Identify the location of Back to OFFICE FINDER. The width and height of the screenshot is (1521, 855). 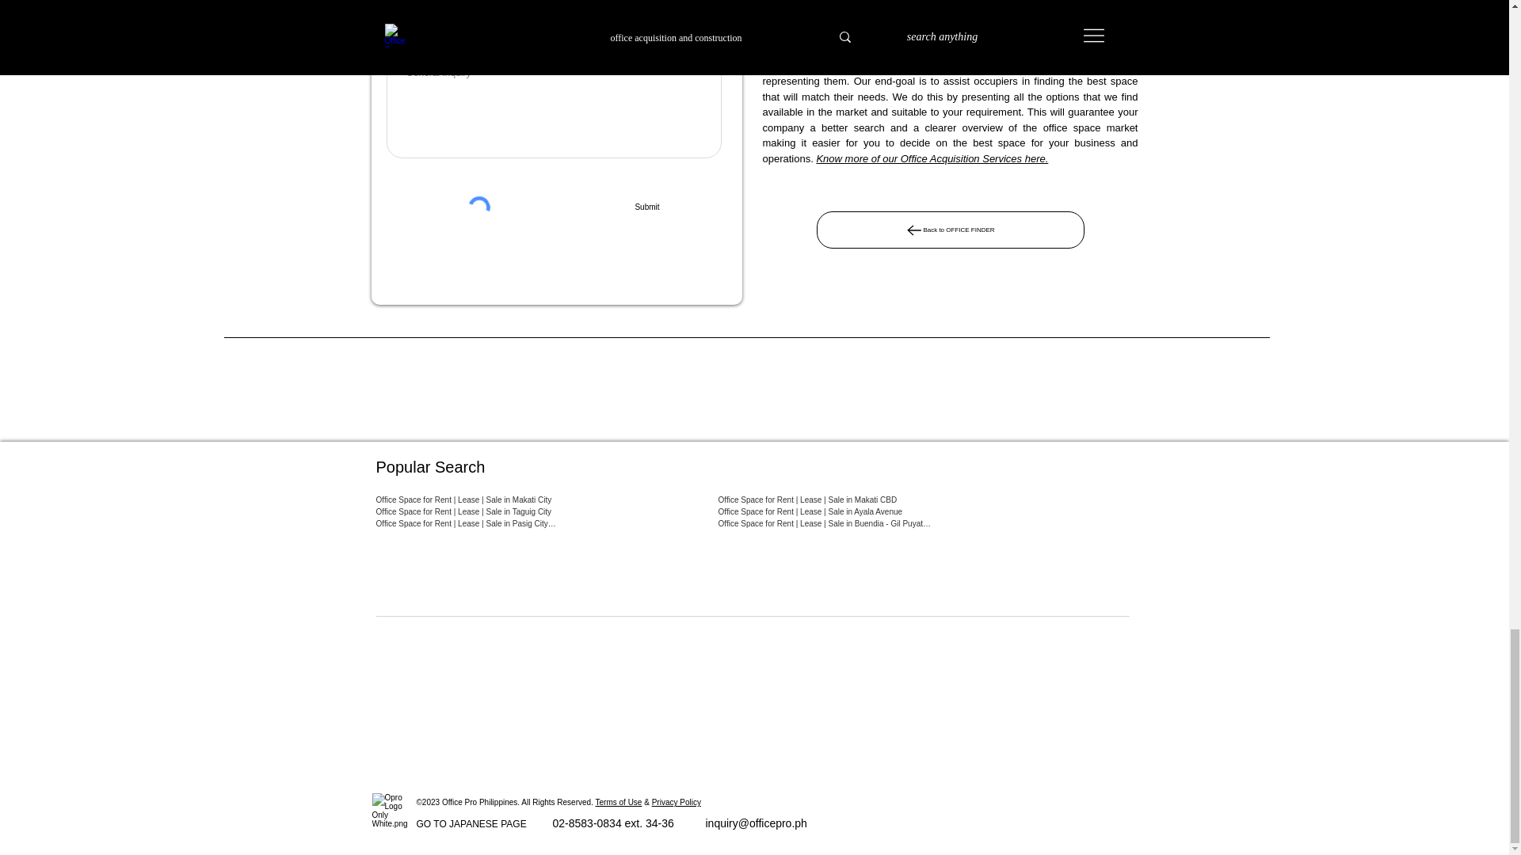
(949, 230).